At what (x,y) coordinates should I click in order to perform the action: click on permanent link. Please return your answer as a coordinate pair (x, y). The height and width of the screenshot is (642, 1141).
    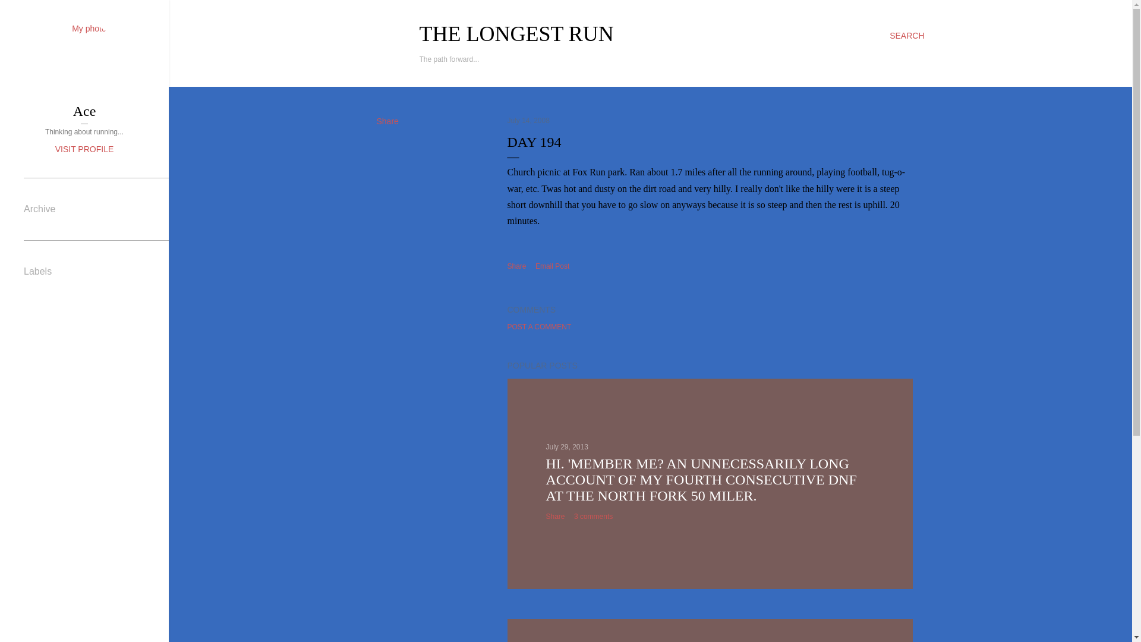
    Looking at the image, I should click on (529, 120).